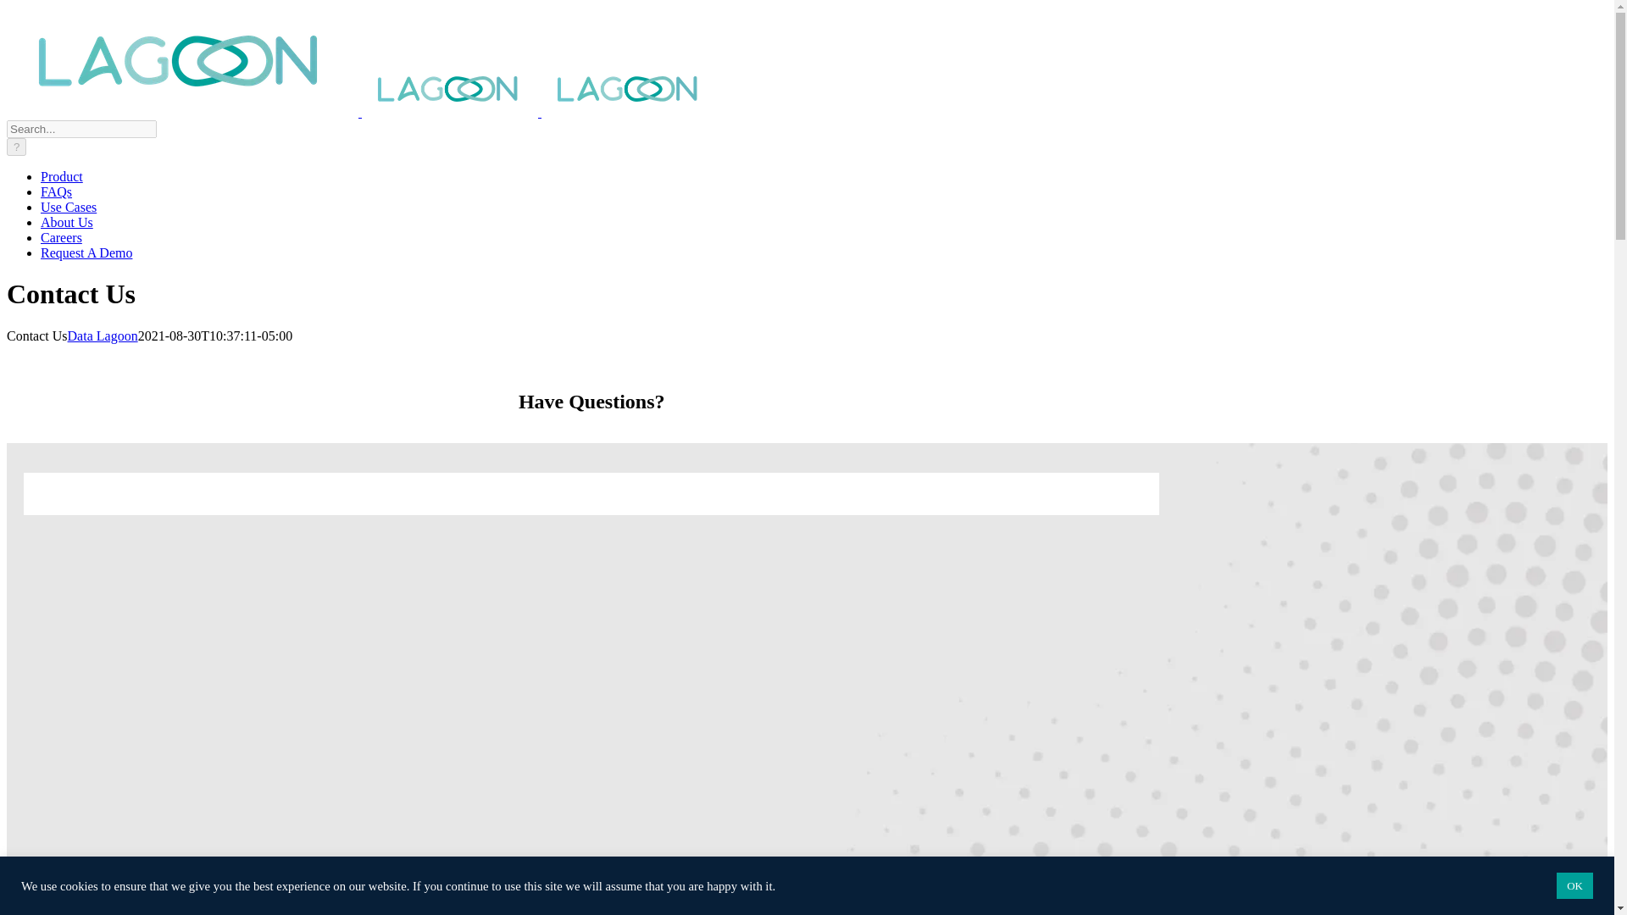 The width and height of the screenshot is (1627, 915). Describe the element at coordinates (66, 222) in the screenshot. I see `About Us` at that location.